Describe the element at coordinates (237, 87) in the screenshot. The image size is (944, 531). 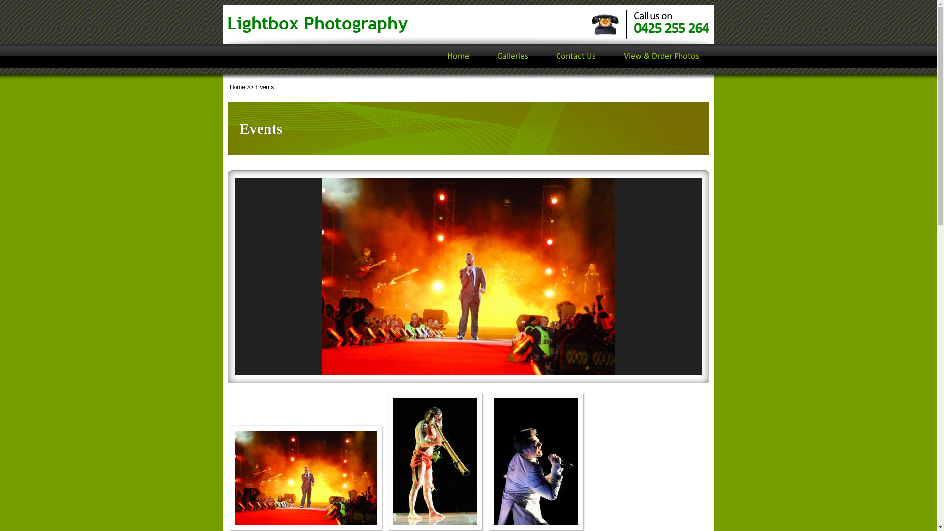
I see `Home` at that location.